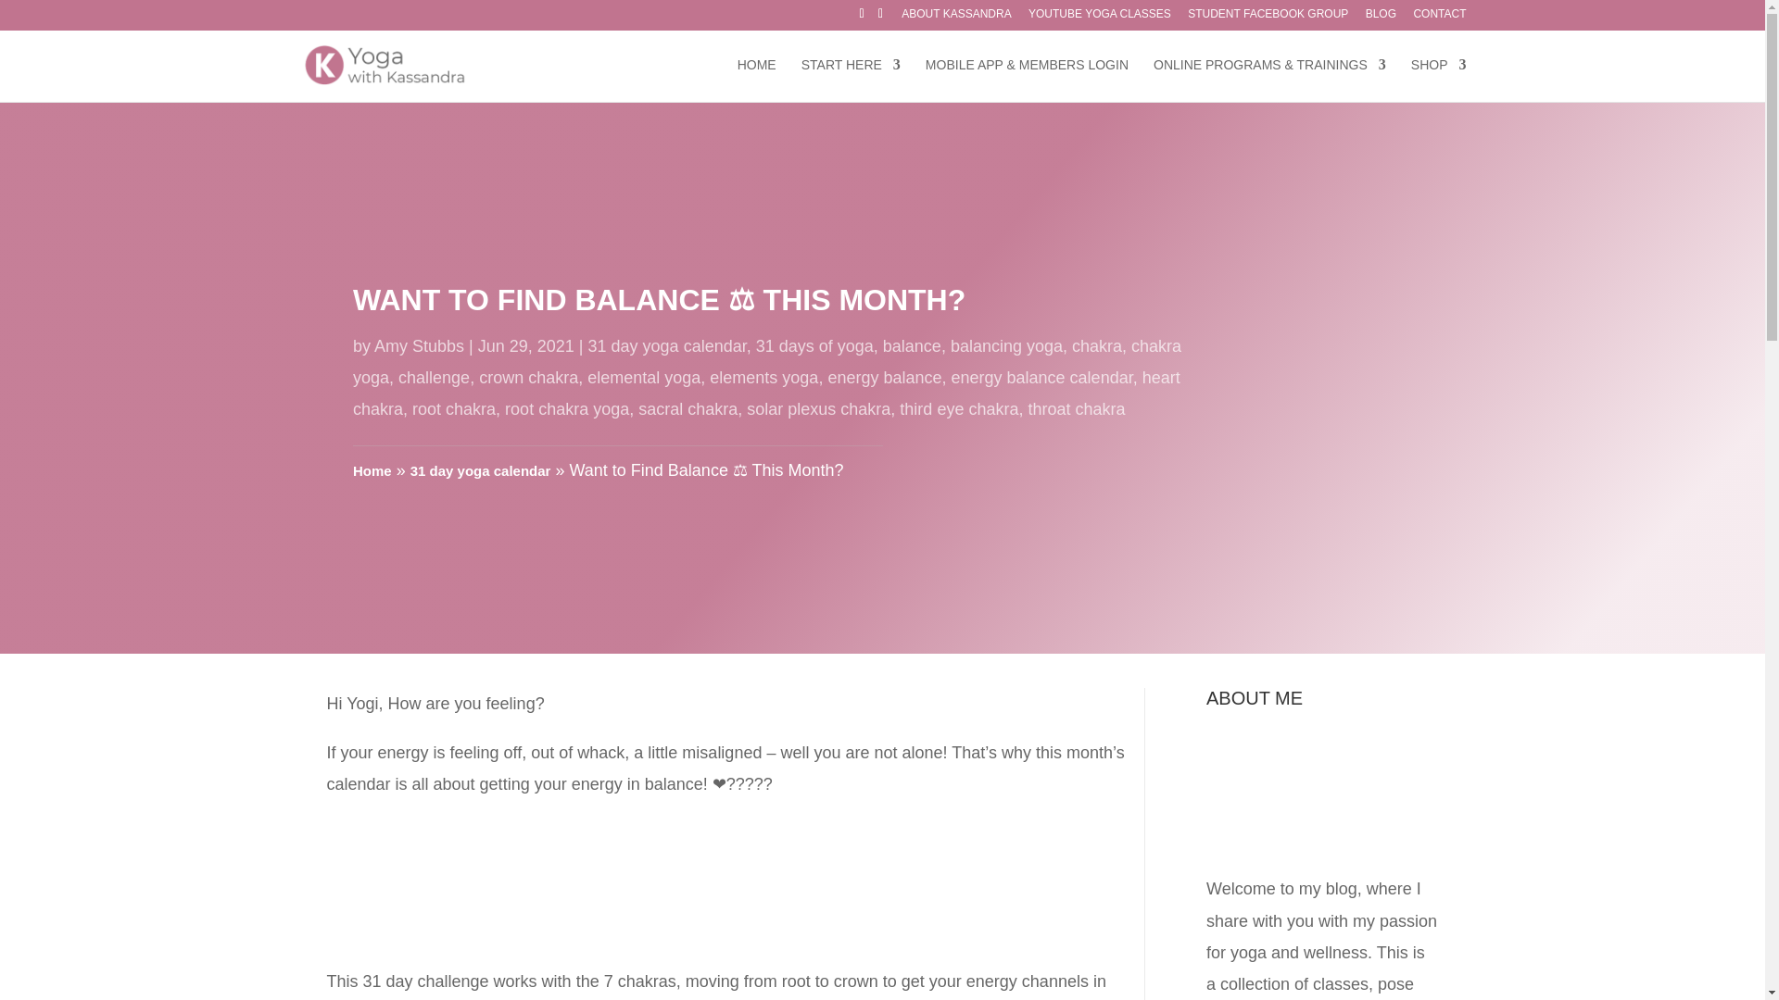  I want to click on solar plexus chakra, so click(819, 409).